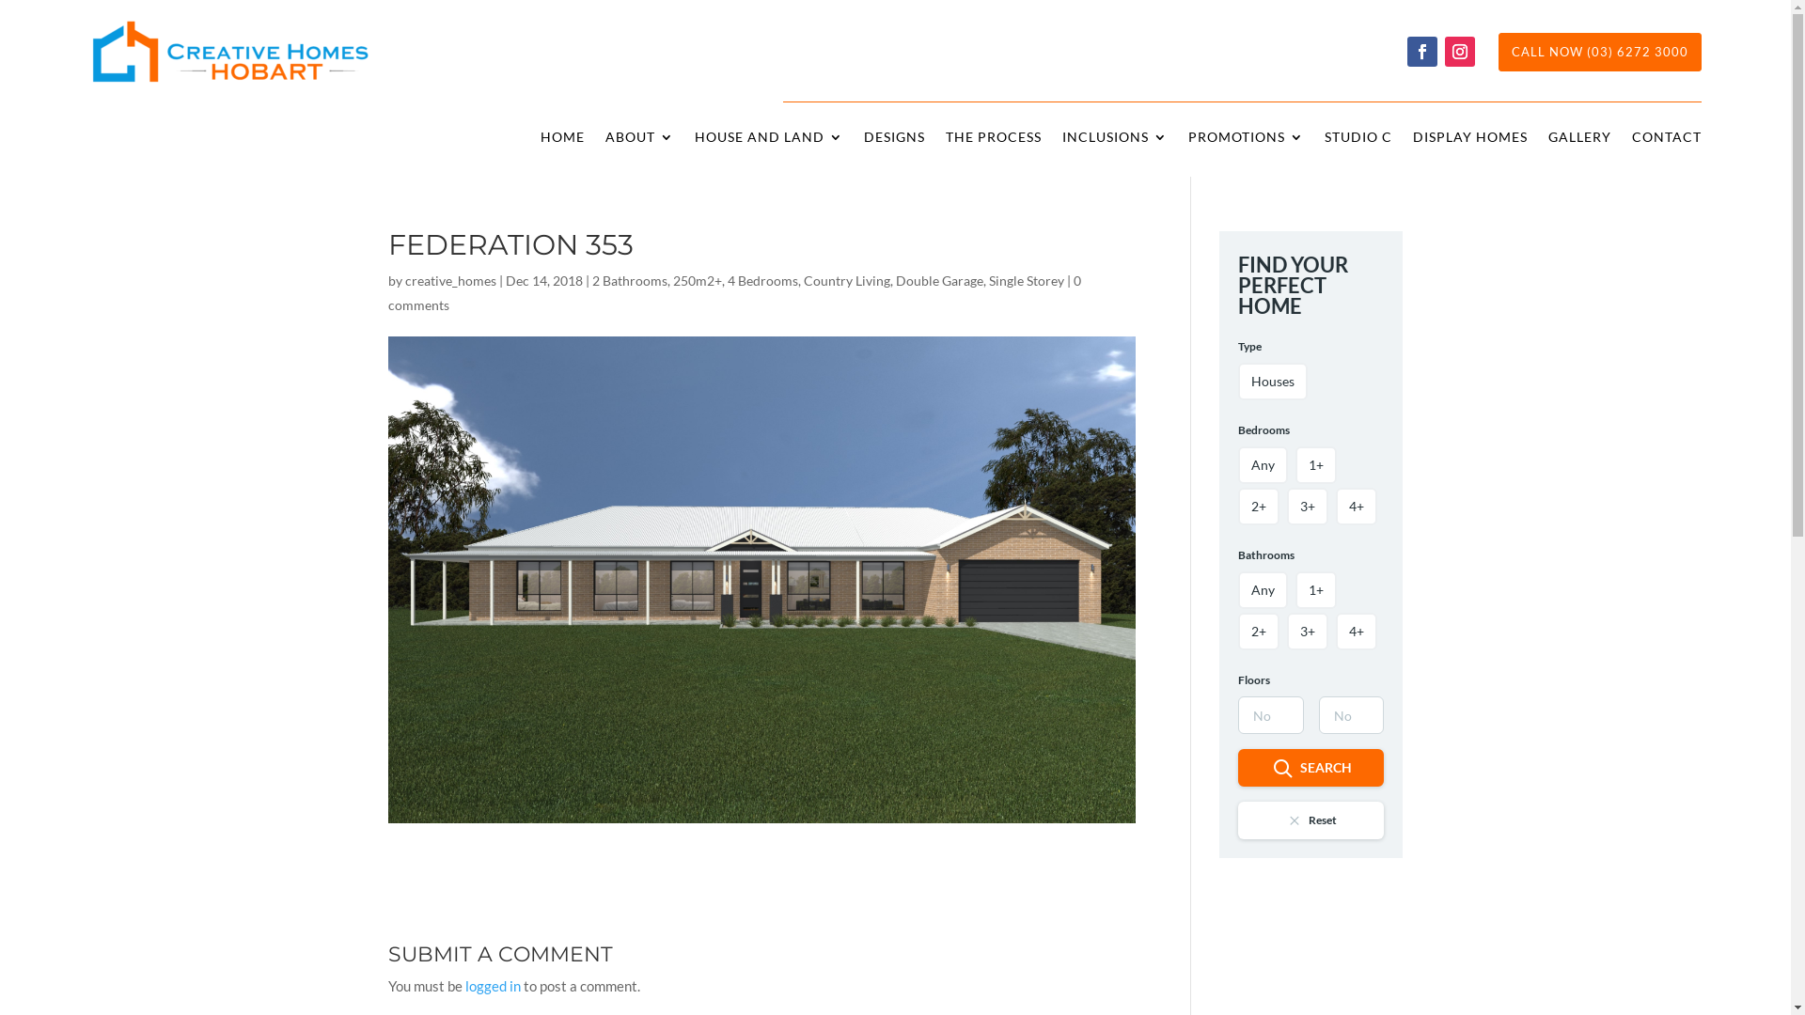 Image resolution: width=1805 pixels, height=1015 pixels. Describe the element at coordinates (1422, 51) in the screenshot. I see `Follow on Facebook` at that location.